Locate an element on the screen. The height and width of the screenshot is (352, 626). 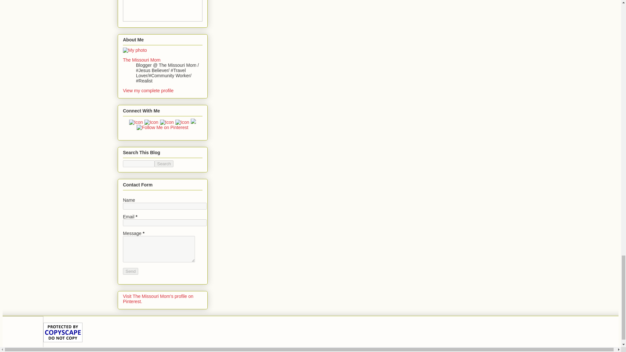
Grab Our Rss Feed is located at coordinates (136, 122).